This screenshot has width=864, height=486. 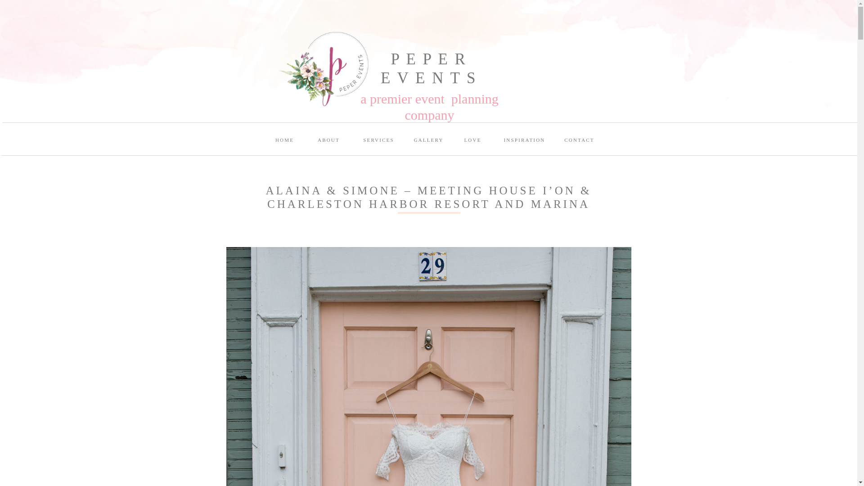 What do you see at coordinates (472, 142) in the screenshot?
I see `LOVE` at bounding box center [472, 142].